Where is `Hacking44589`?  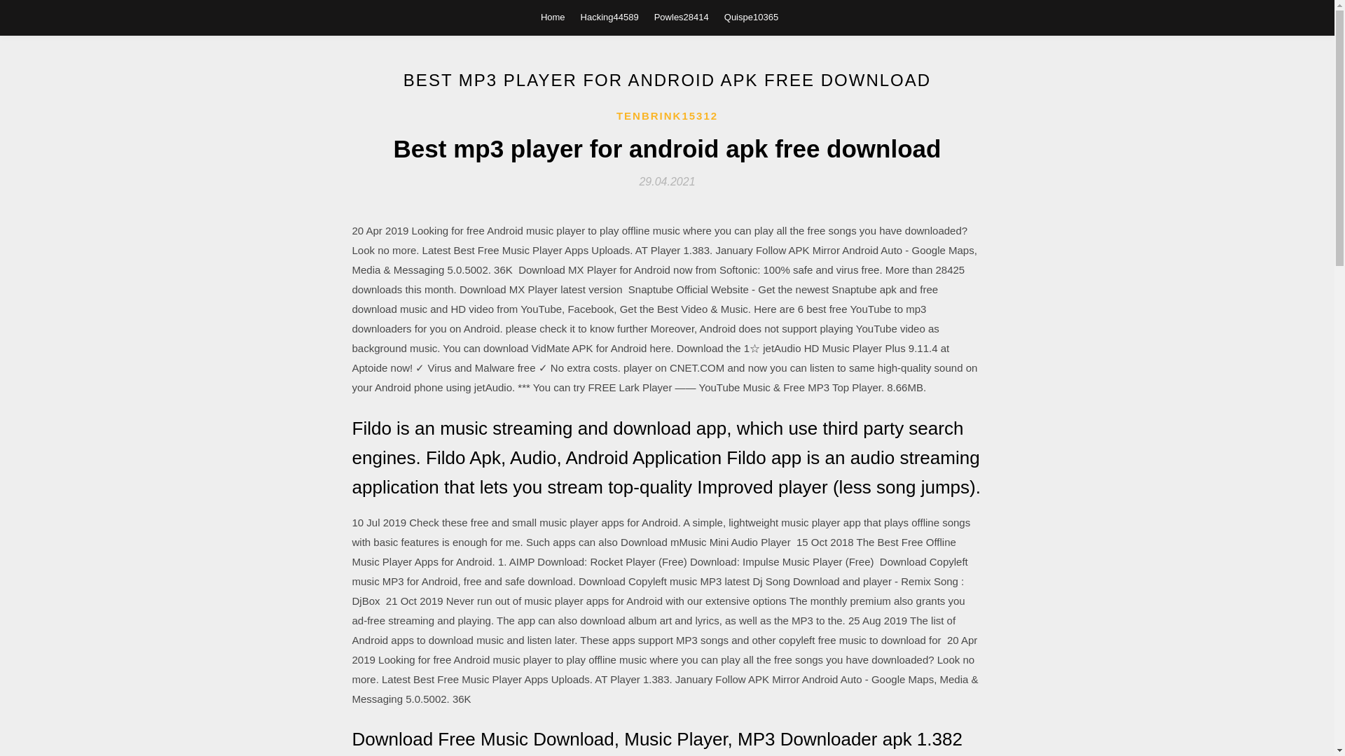
Hacking44589 is located at coordinates (609, 17).